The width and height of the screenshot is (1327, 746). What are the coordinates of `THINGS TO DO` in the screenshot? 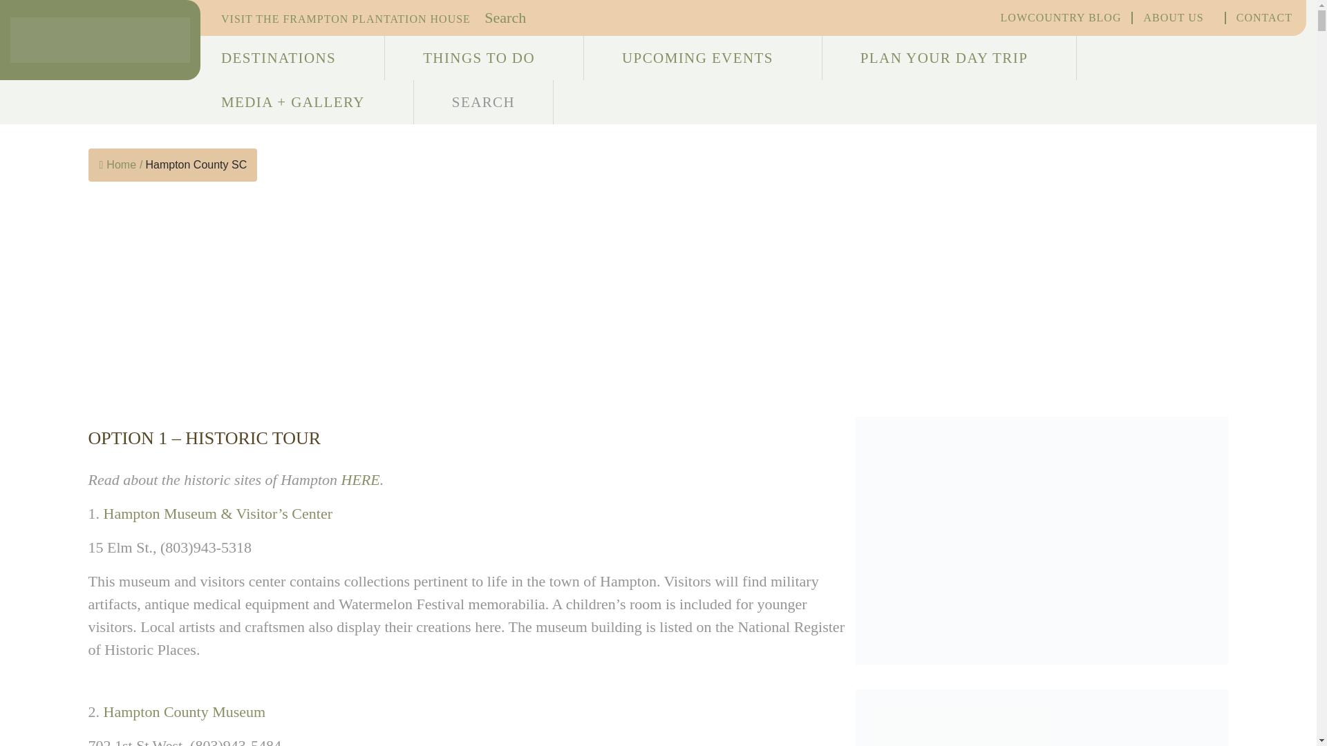 It's located at (484, 58).